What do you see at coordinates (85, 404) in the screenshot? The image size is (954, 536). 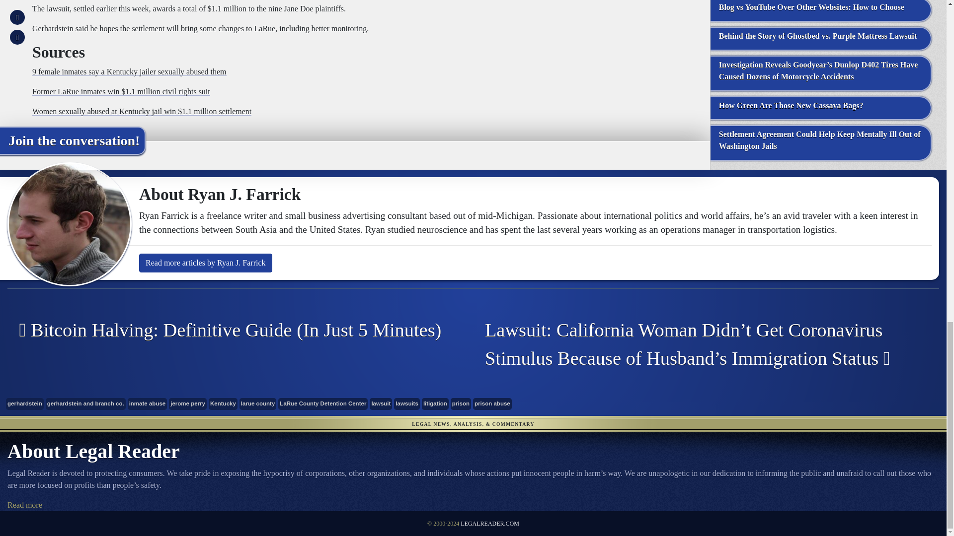 I see `gerhardstein and branch co.` at bounding box center [85, 404].